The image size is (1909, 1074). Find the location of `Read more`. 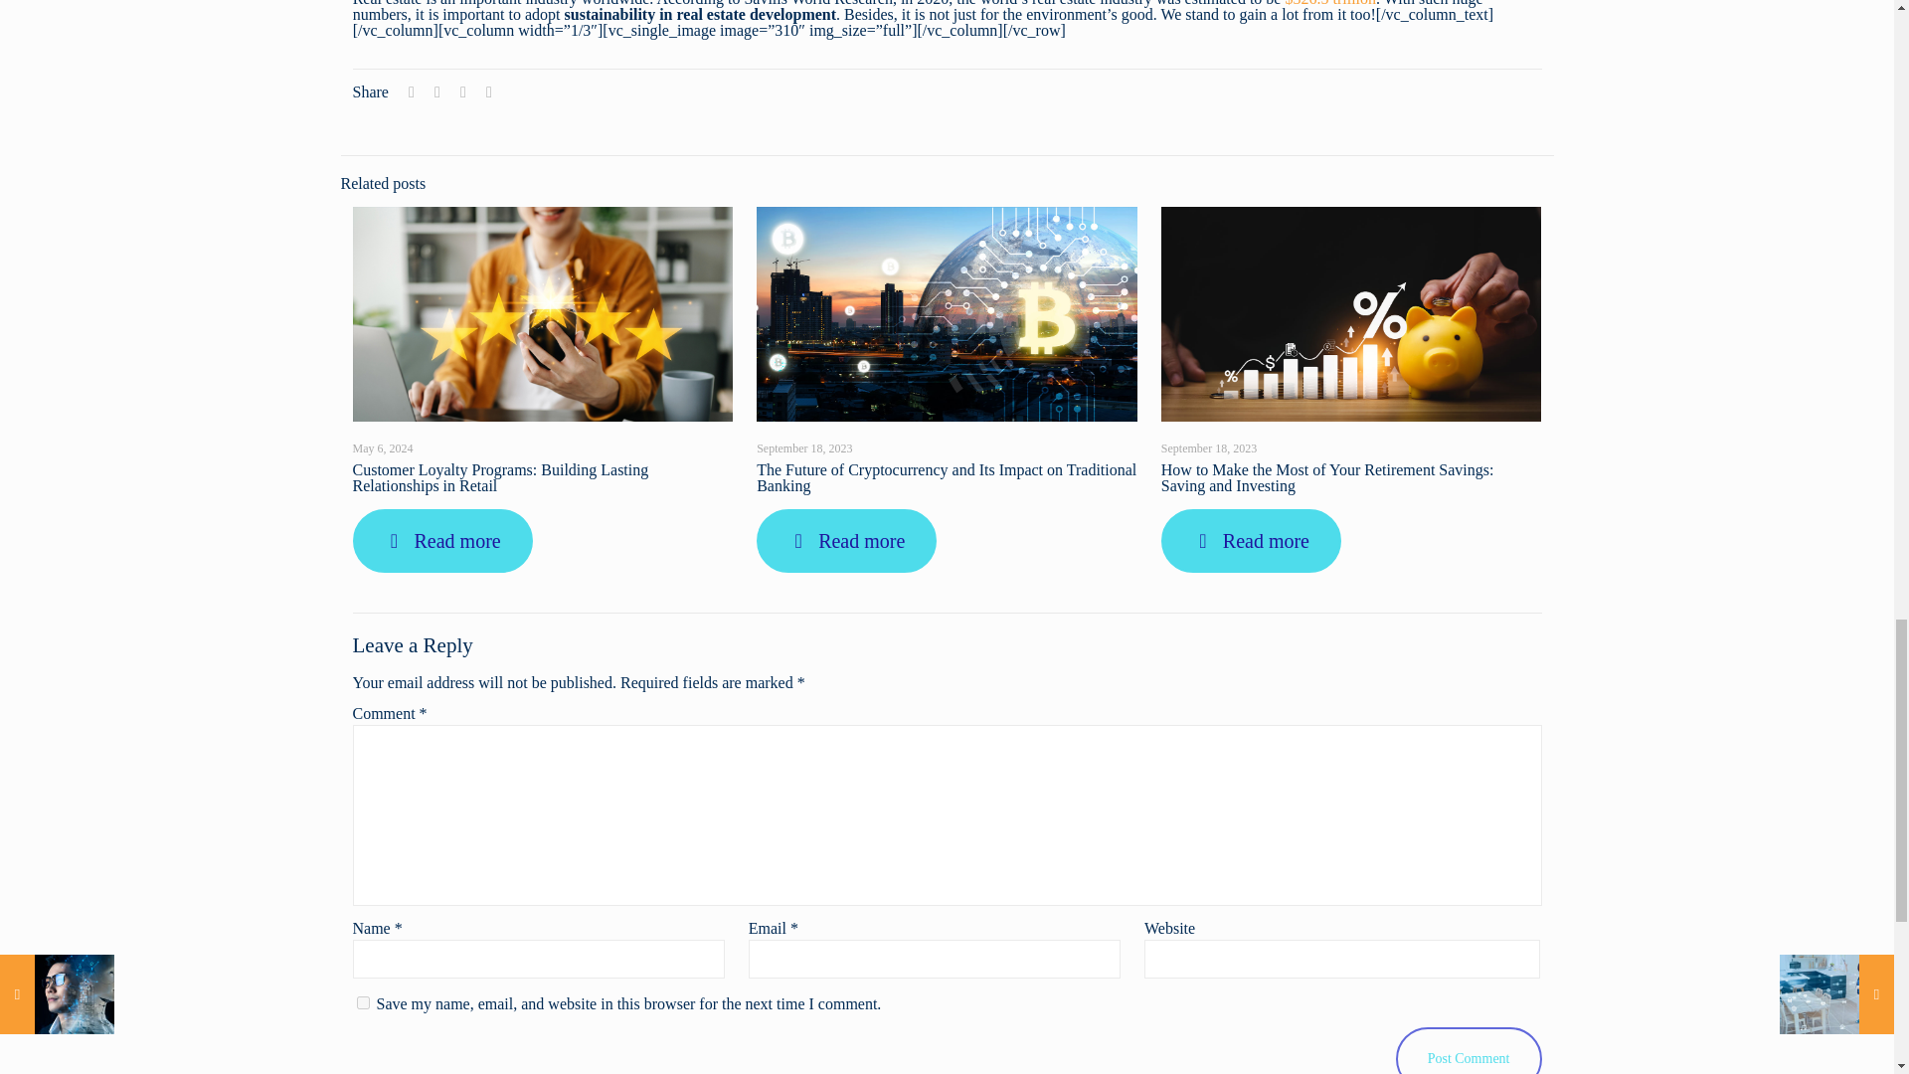

Read more is located at coordinates (1251, 540).